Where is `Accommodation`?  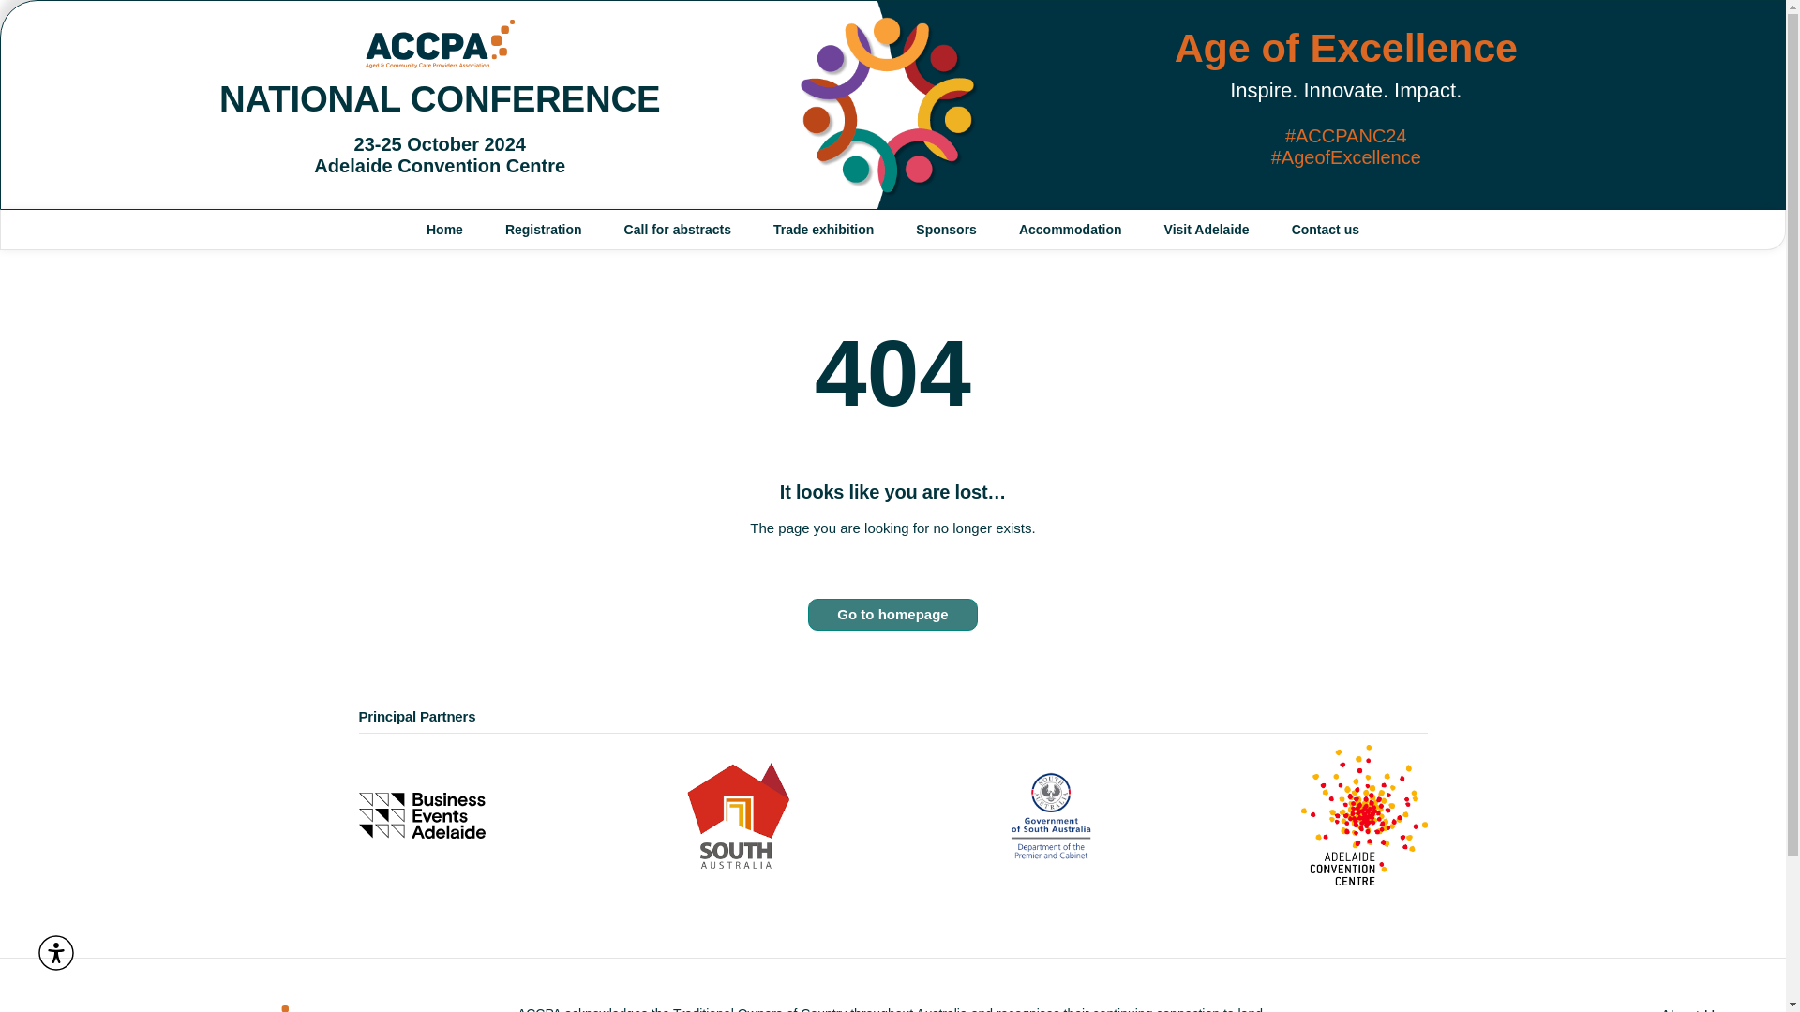 Accommodation is located at coordinates (1071, 229).